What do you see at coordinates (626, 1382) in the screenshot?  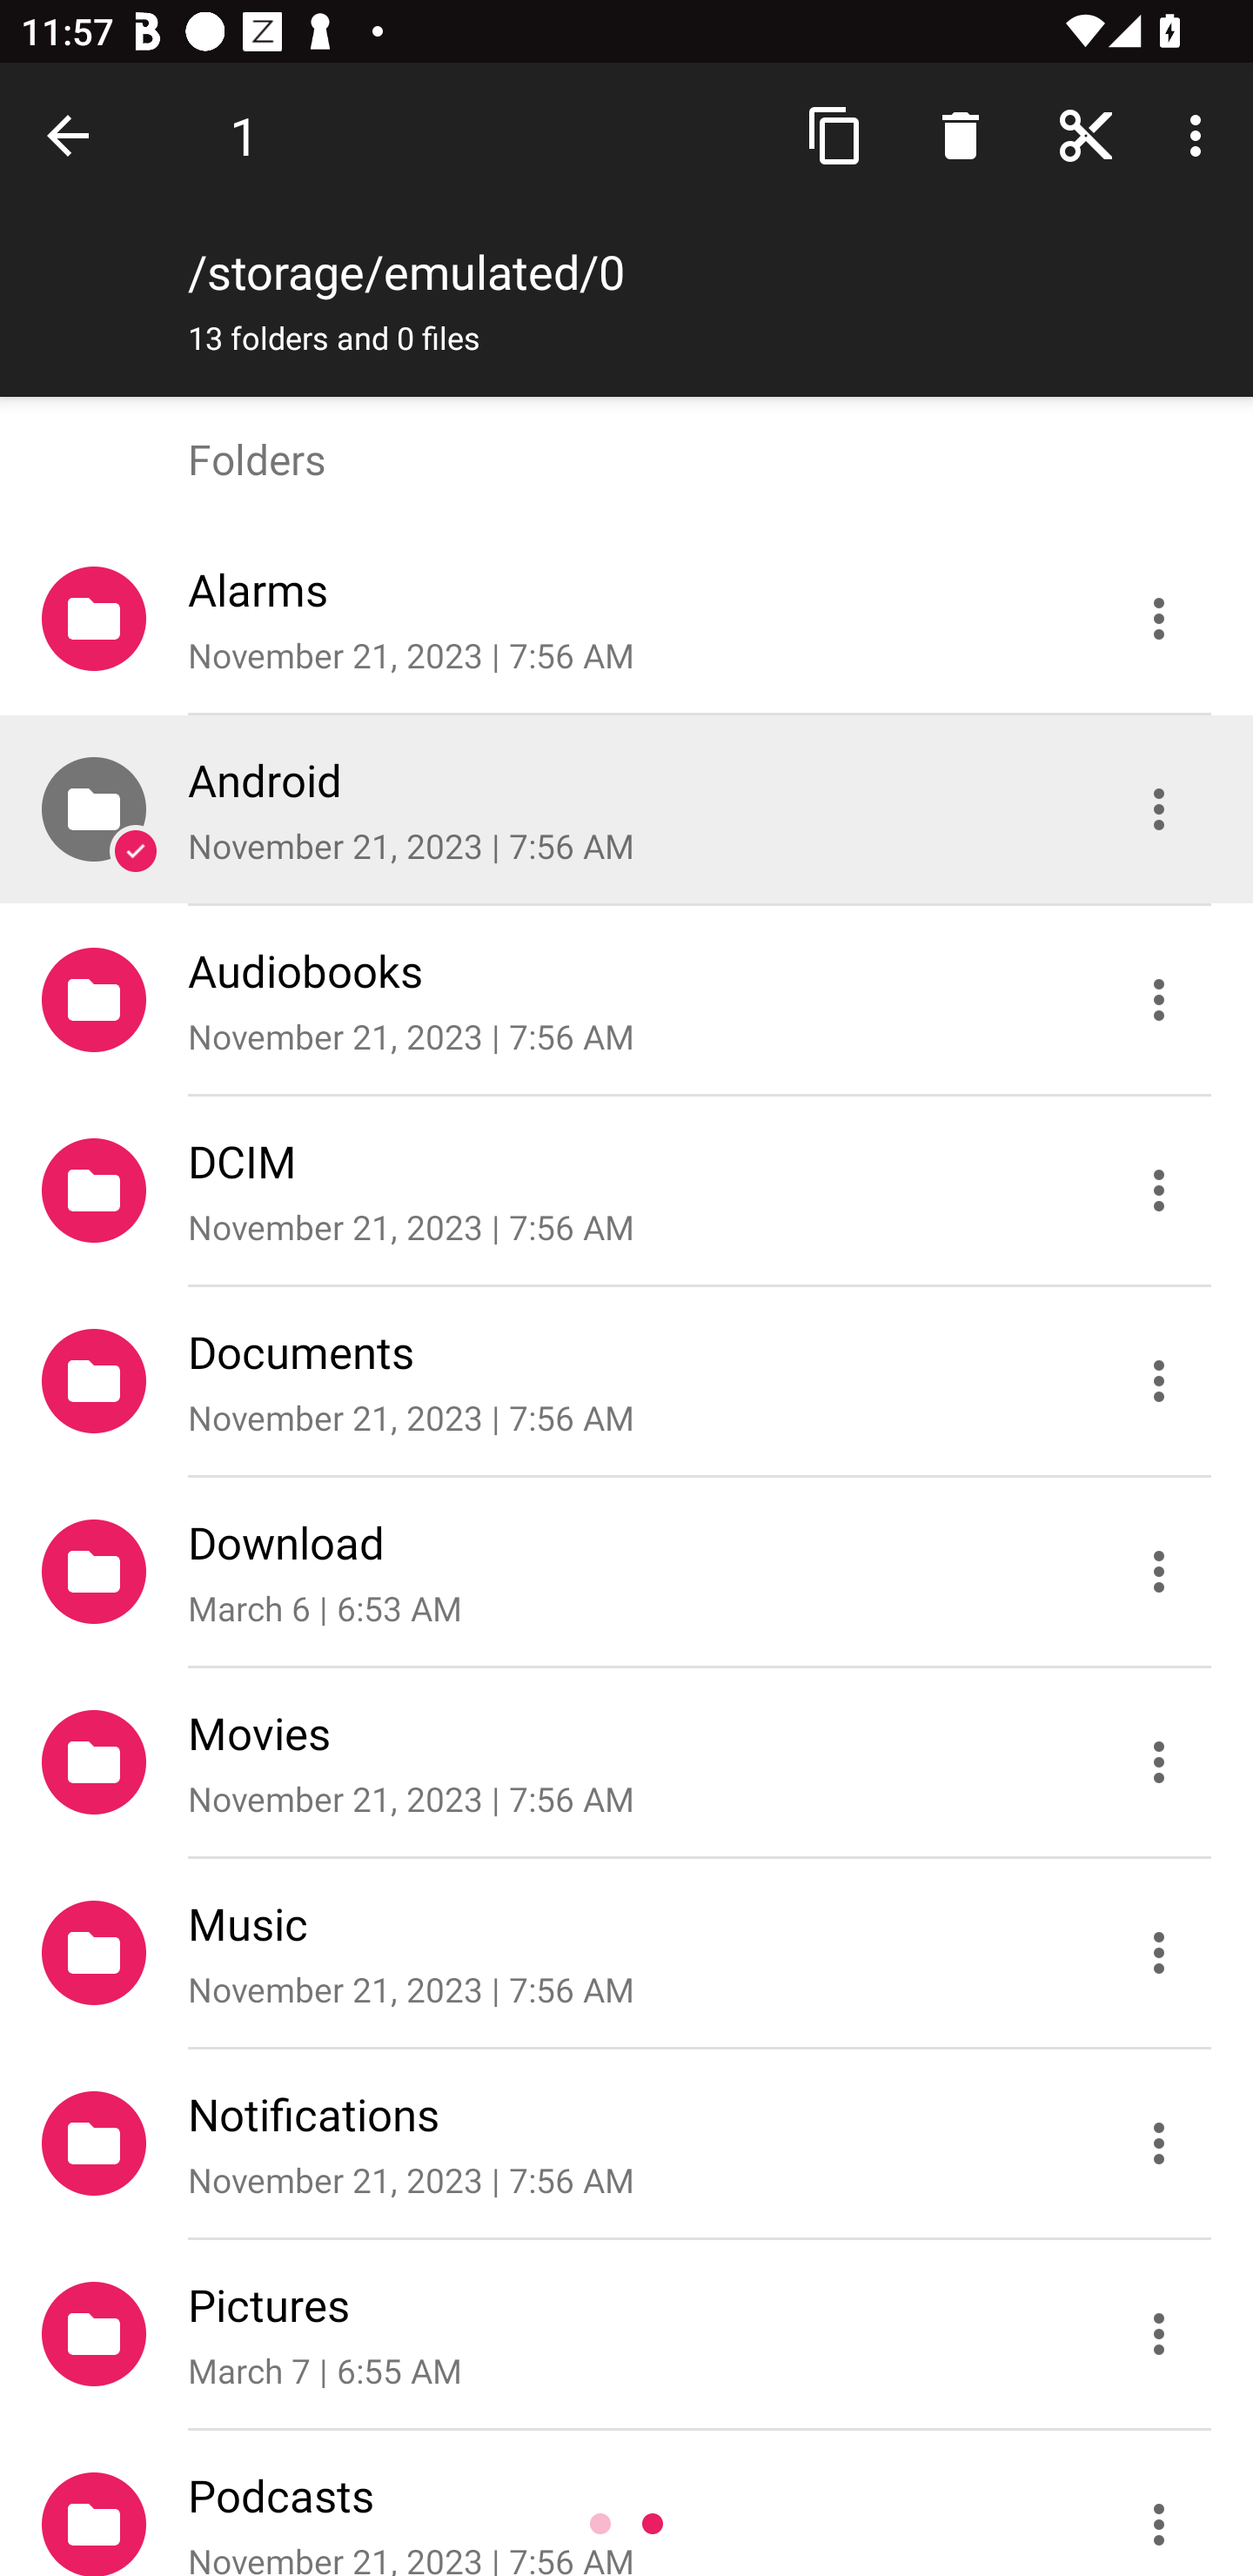 I see `Documents November 21, 2023 | 7:56 AM` at bounding box center [626, 1382].